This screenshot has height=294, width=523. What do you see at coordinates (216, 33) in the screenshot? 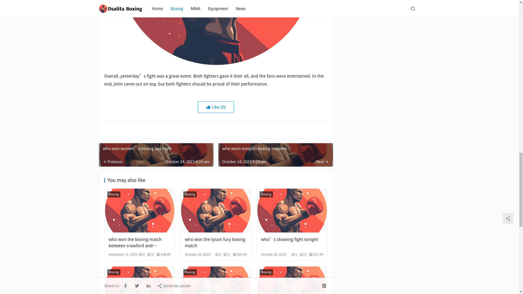
I see `who won yesterday's fight` at bounding box center [216, 33].